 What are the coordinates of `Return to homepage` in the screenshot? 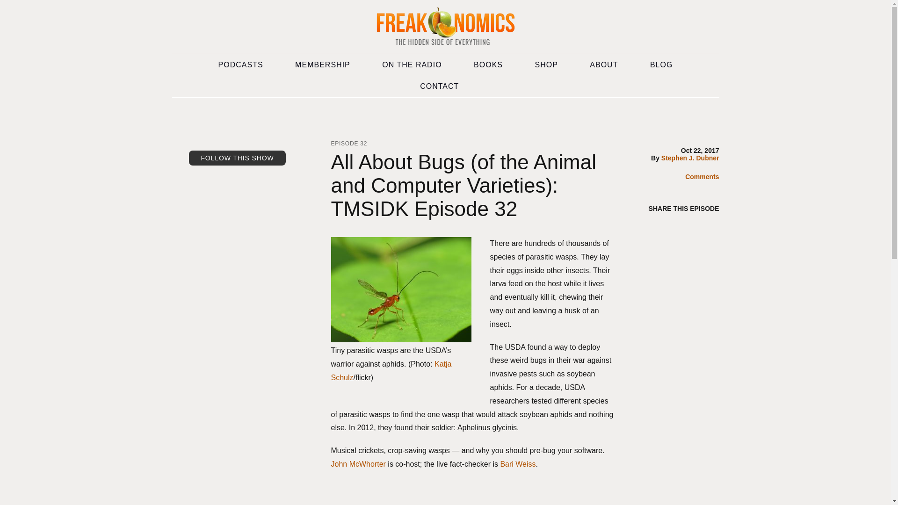 It's located at (445, 27).